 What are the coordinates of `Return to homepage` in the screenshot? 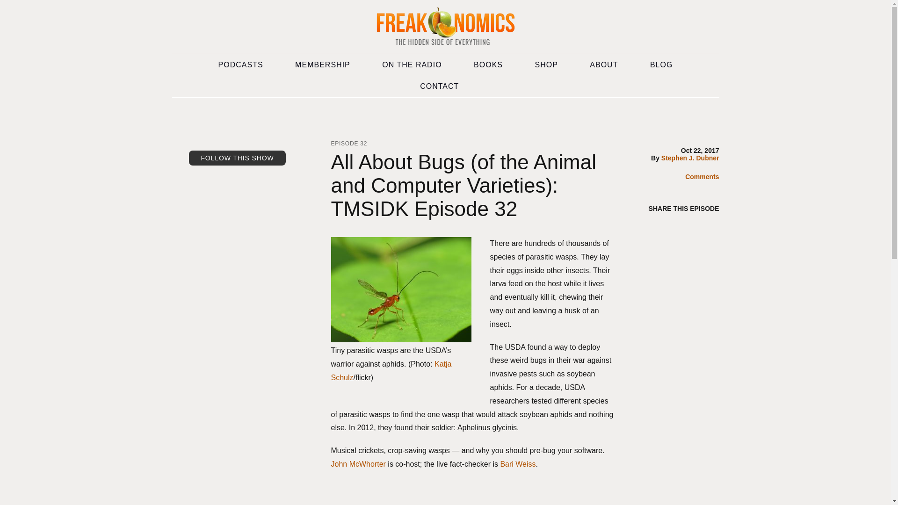 It's located at (445, 27).